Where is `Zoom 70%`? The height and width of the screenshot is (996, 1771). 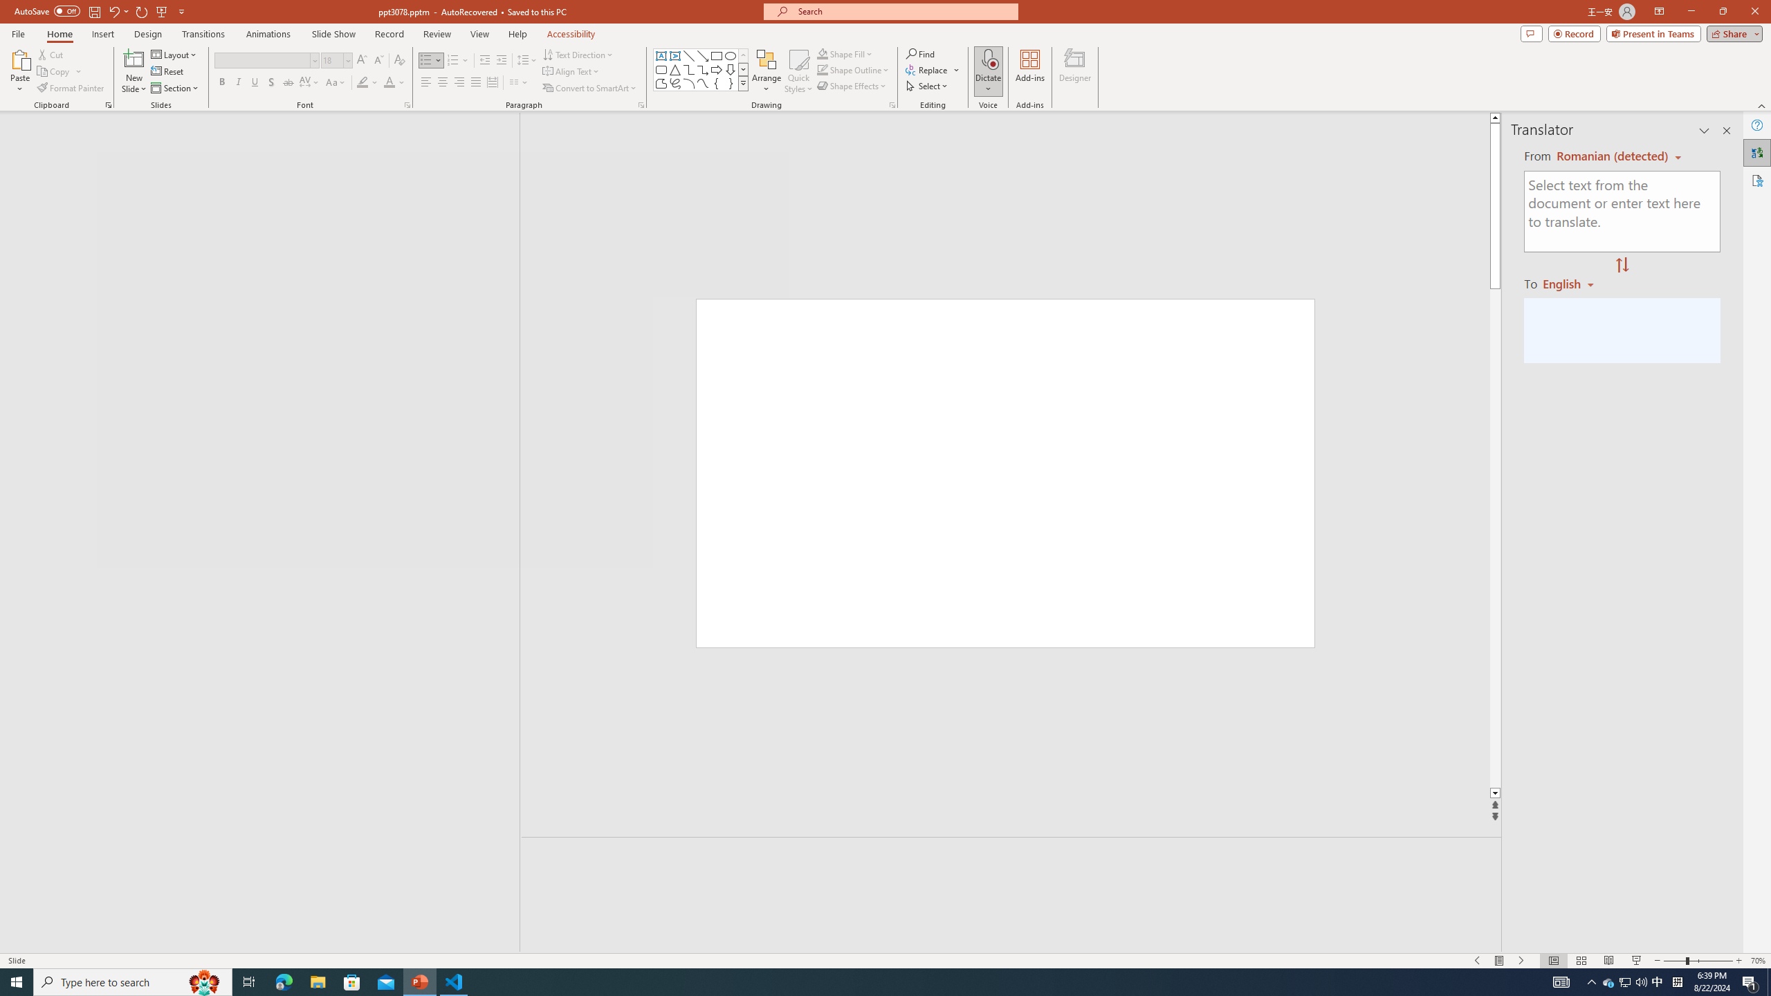
Zoom 70% is located at coordinates (1759, 961).